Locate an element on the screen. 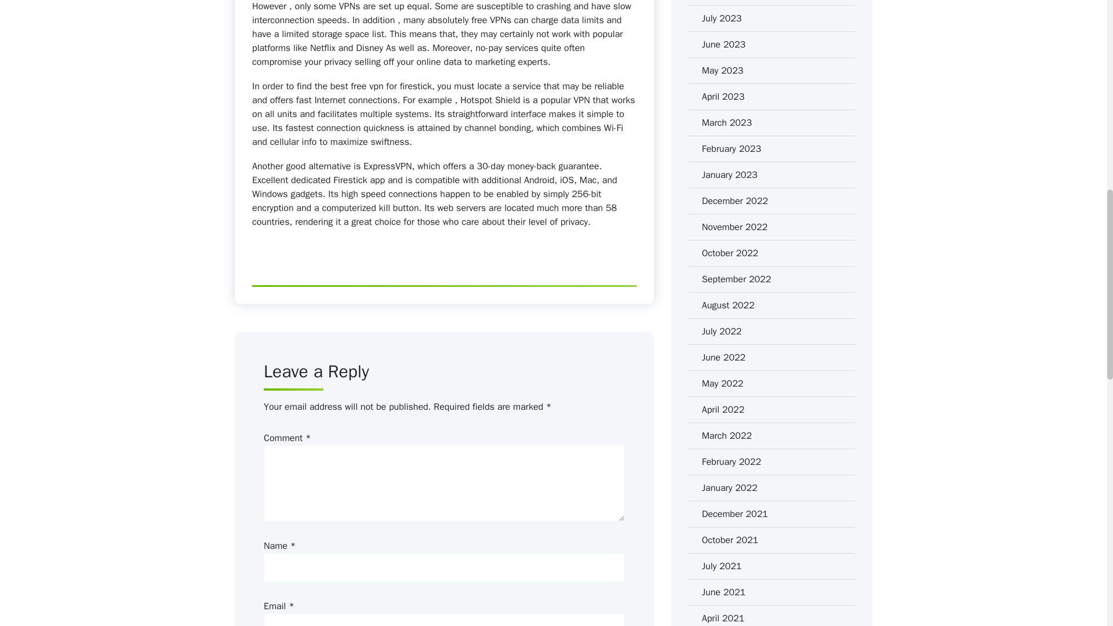  November 2022 is located at coordinates (735, 227).